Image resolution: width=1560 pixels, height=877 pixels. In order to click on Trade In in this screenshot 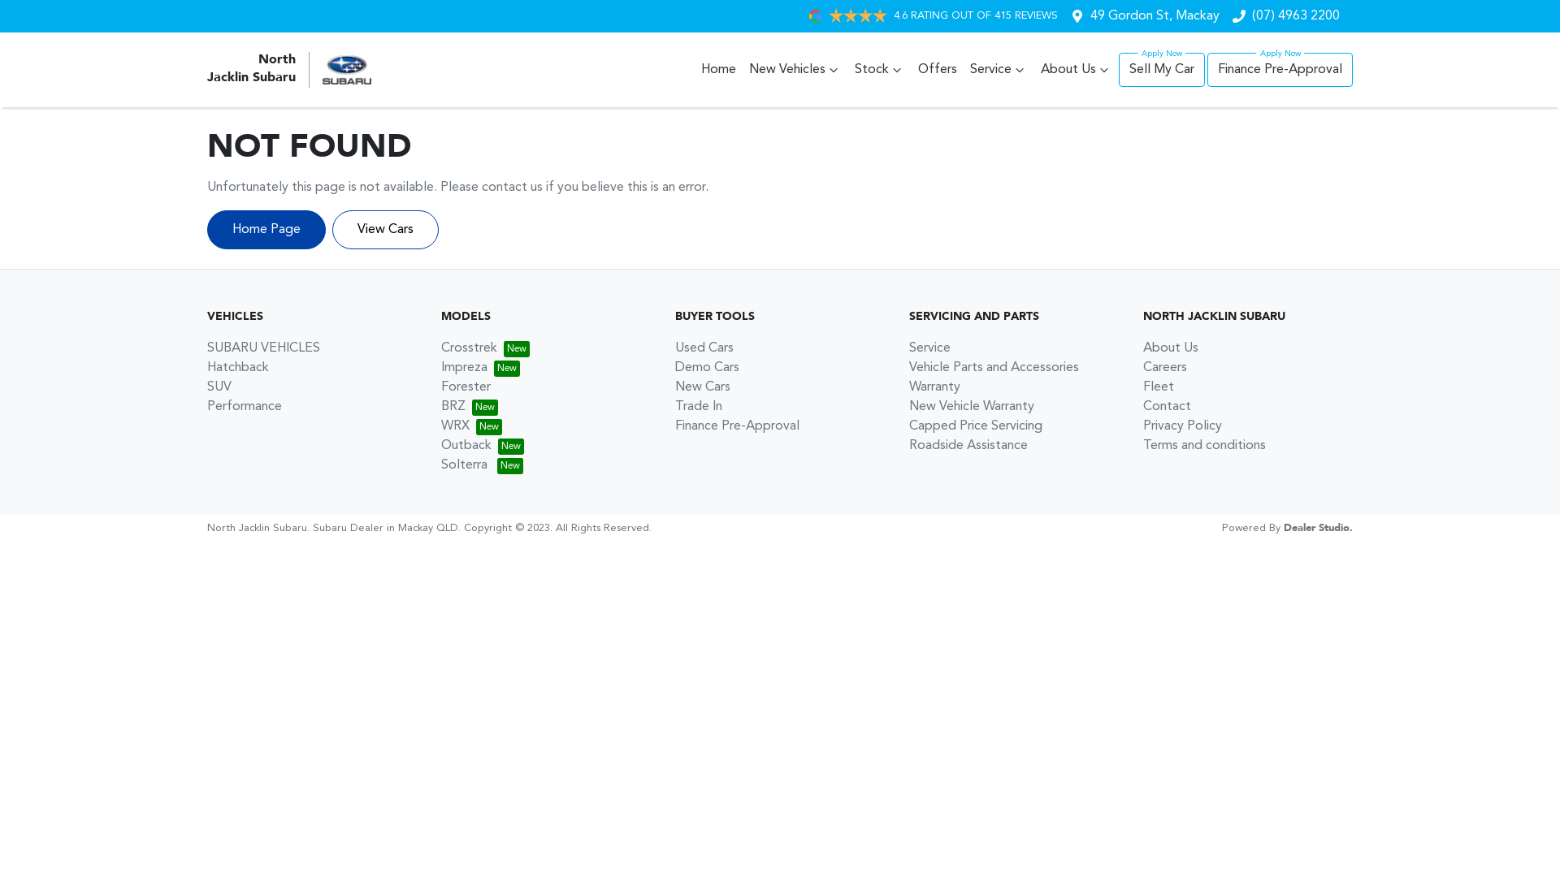, I will do `click(699, 406)`.